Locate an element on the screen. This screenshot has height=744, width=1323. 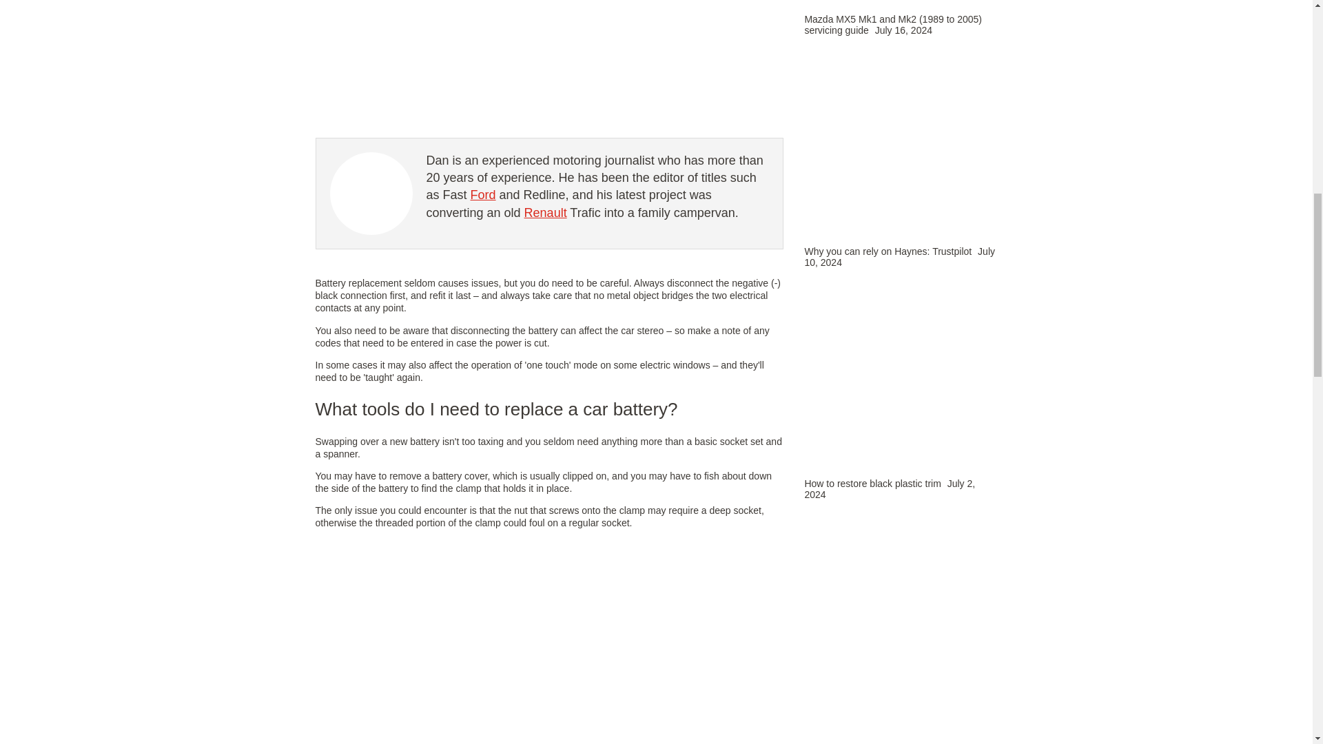
Trustpilot screnshot is located at coordinates (901, 146).